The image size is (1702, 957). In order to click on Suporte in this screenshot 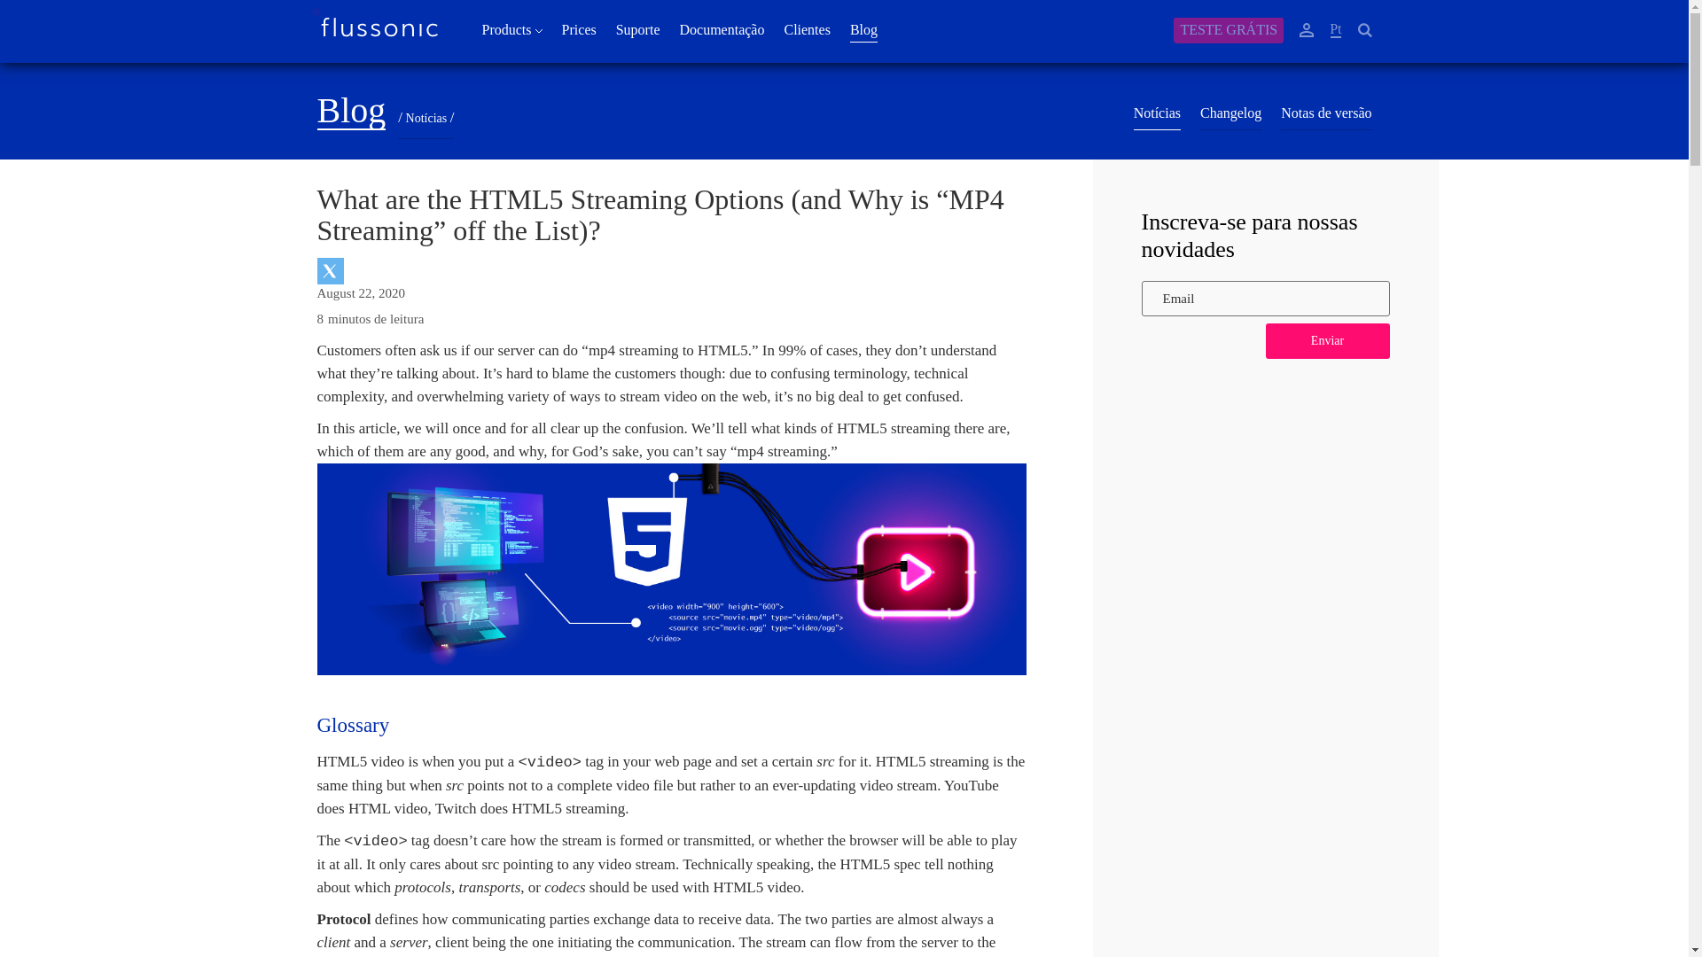, I will do `click(638, 30)`.